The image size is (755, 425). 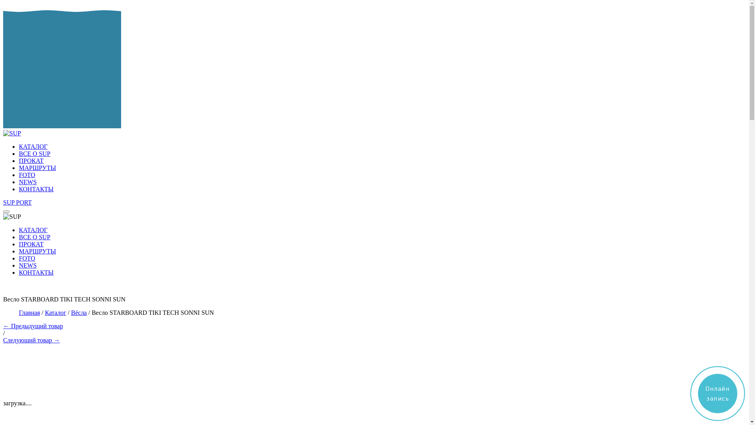 I want to click on NEWS, so click(x=28, y=265).